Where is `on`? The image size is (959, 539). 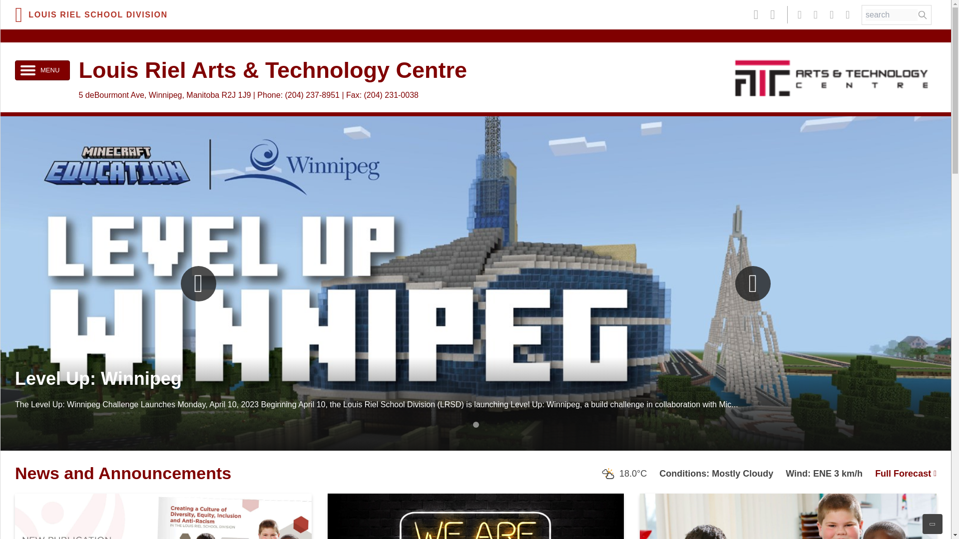
on is located at coordinates (28, 70).